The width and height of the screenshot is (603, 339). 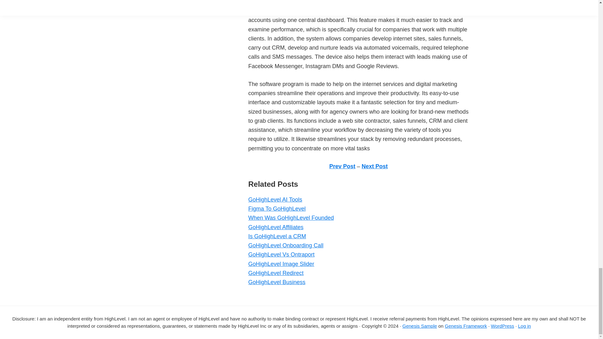 I want to click on GoHighLevel Redirect, so click(x=275, y=273).